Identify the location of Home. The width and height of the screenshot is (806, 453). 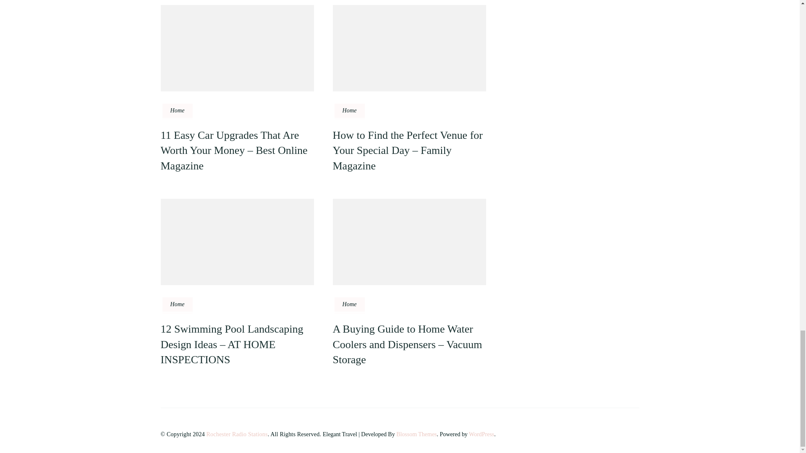
(349, 111).